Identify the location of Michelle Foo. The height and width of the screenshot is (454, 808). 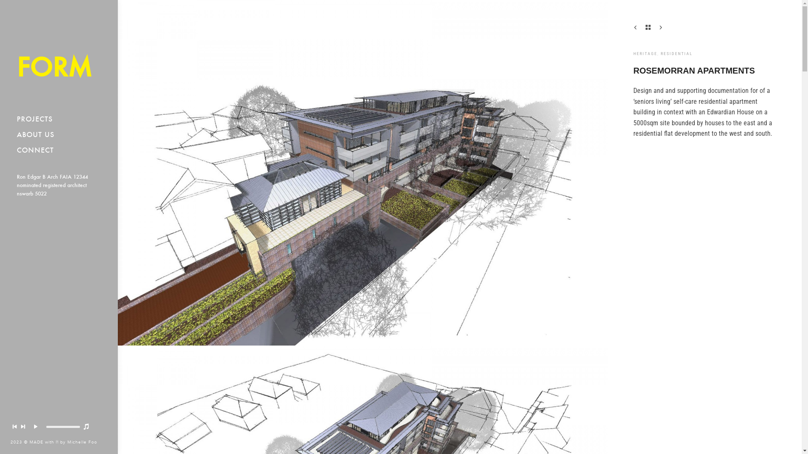
(82, 442).